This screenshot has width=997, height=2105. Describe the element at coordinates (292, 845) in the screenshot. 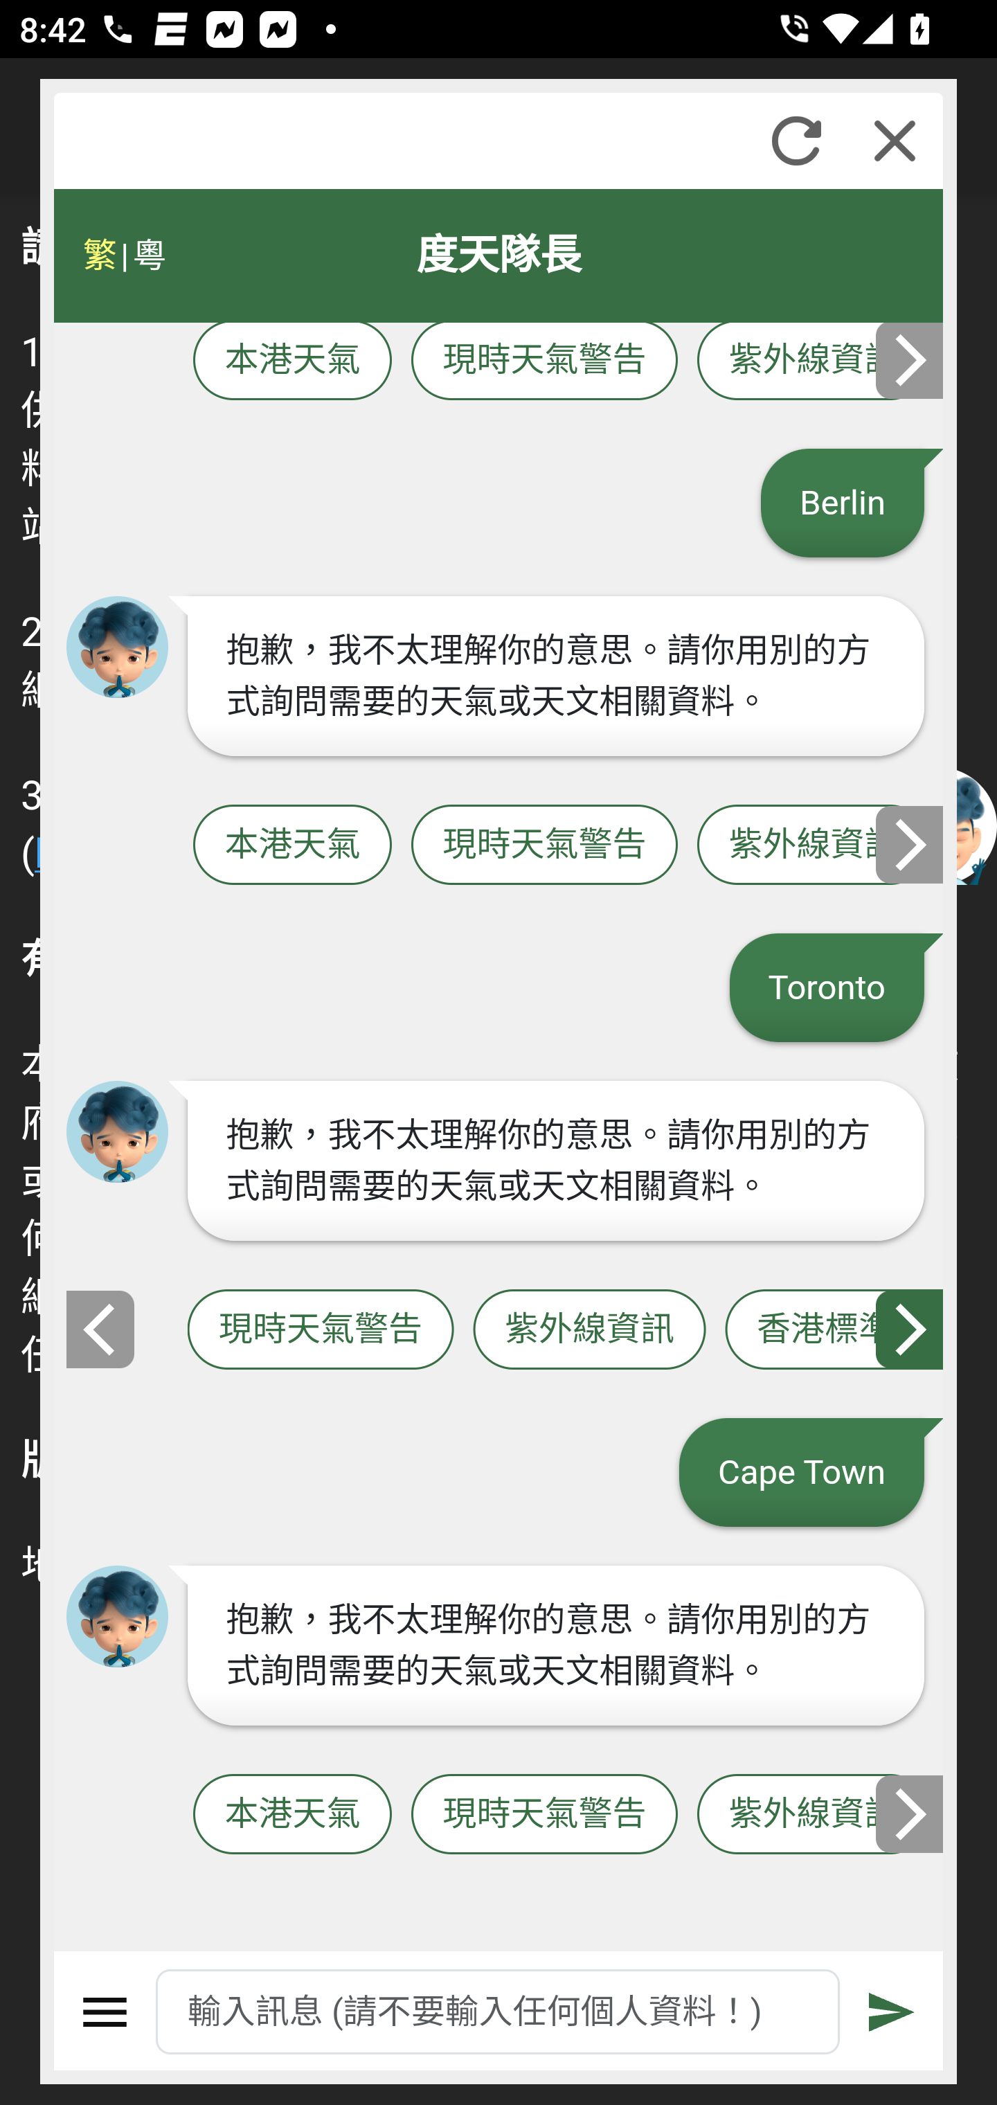

I see `本港天氣` at that location.